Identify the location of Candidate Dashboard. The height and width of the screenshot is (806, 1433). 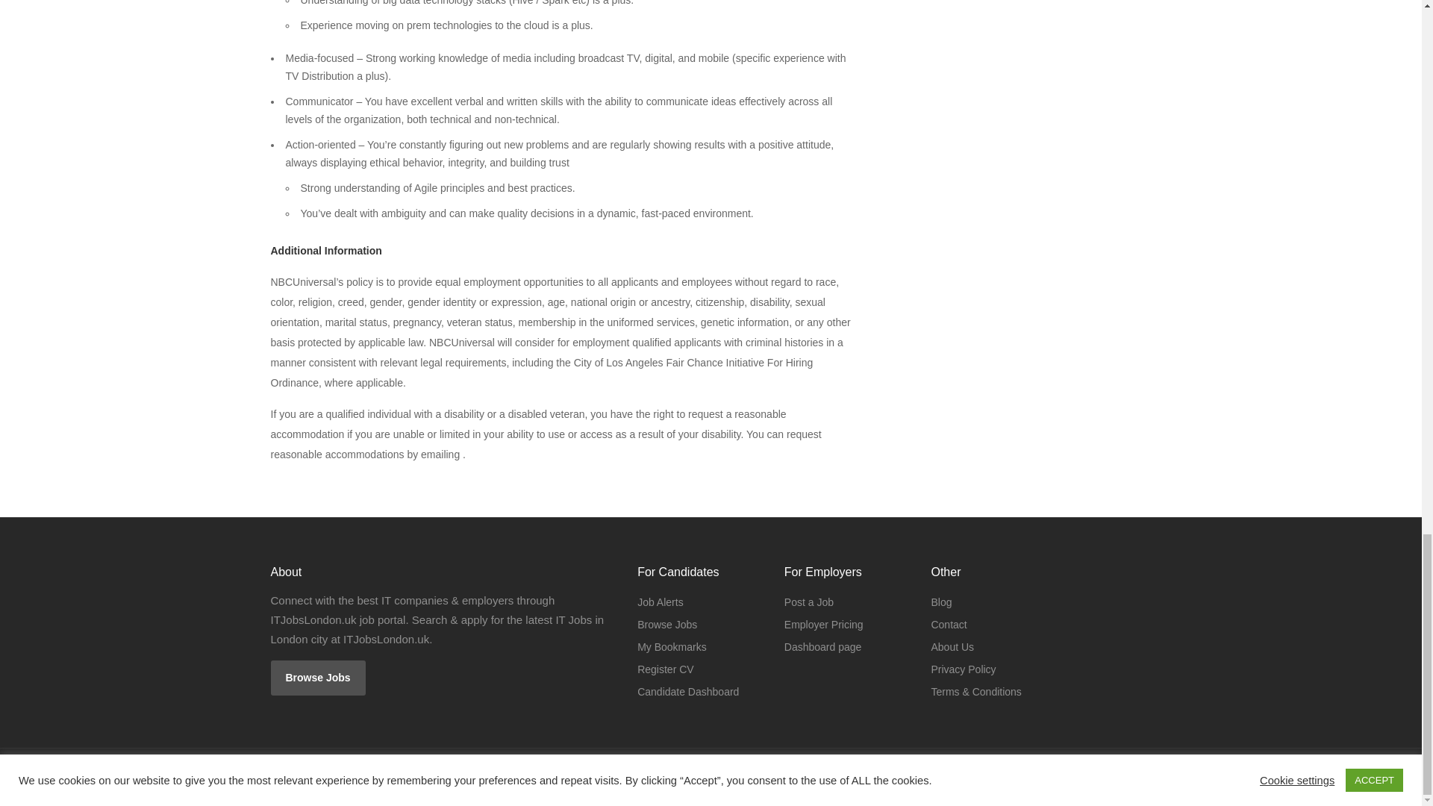
(688, 691).